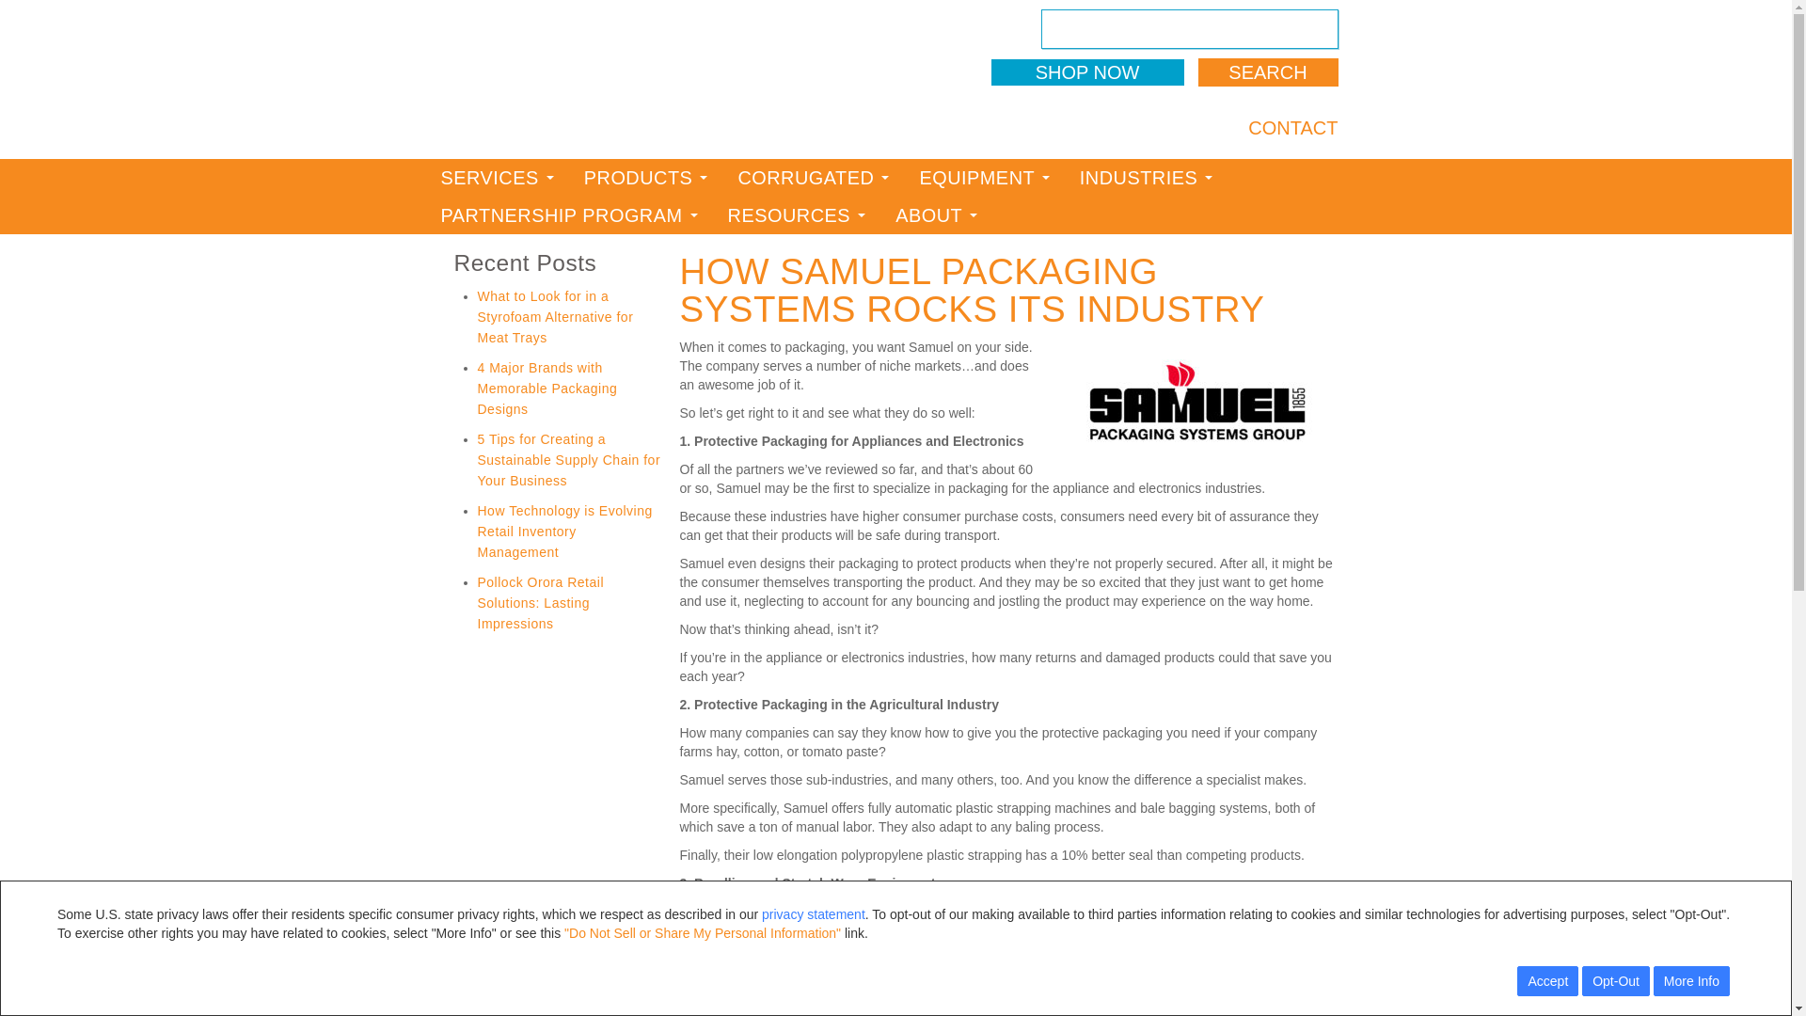 This screenshot has height=1016, width=1806. Describe the element at coordinates (1268, 71) in the screenshot. I see `Search` at that location.